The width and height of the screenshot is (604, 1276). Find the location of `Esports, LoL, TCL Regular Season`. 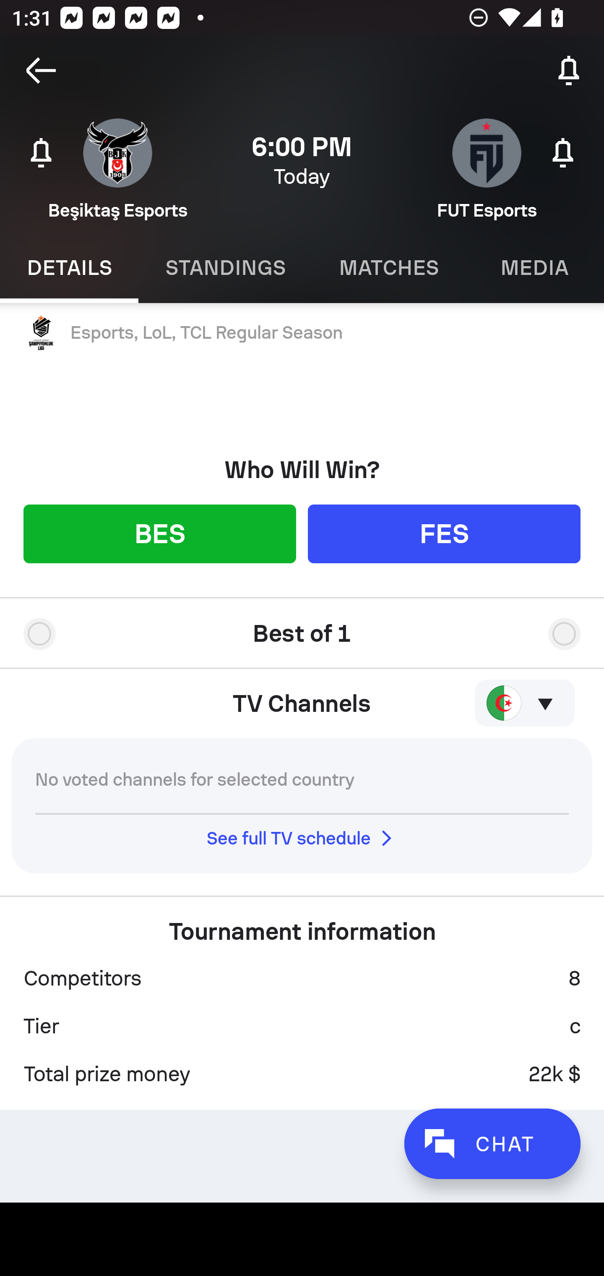

Esports, LoL, TCL Regular Season is located at coordinates (302, 333).